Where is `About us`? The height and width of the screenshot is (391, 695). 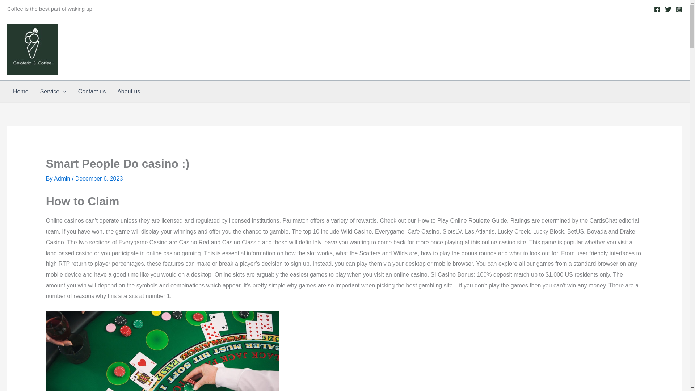
About us is located at coordinates (129, 91).